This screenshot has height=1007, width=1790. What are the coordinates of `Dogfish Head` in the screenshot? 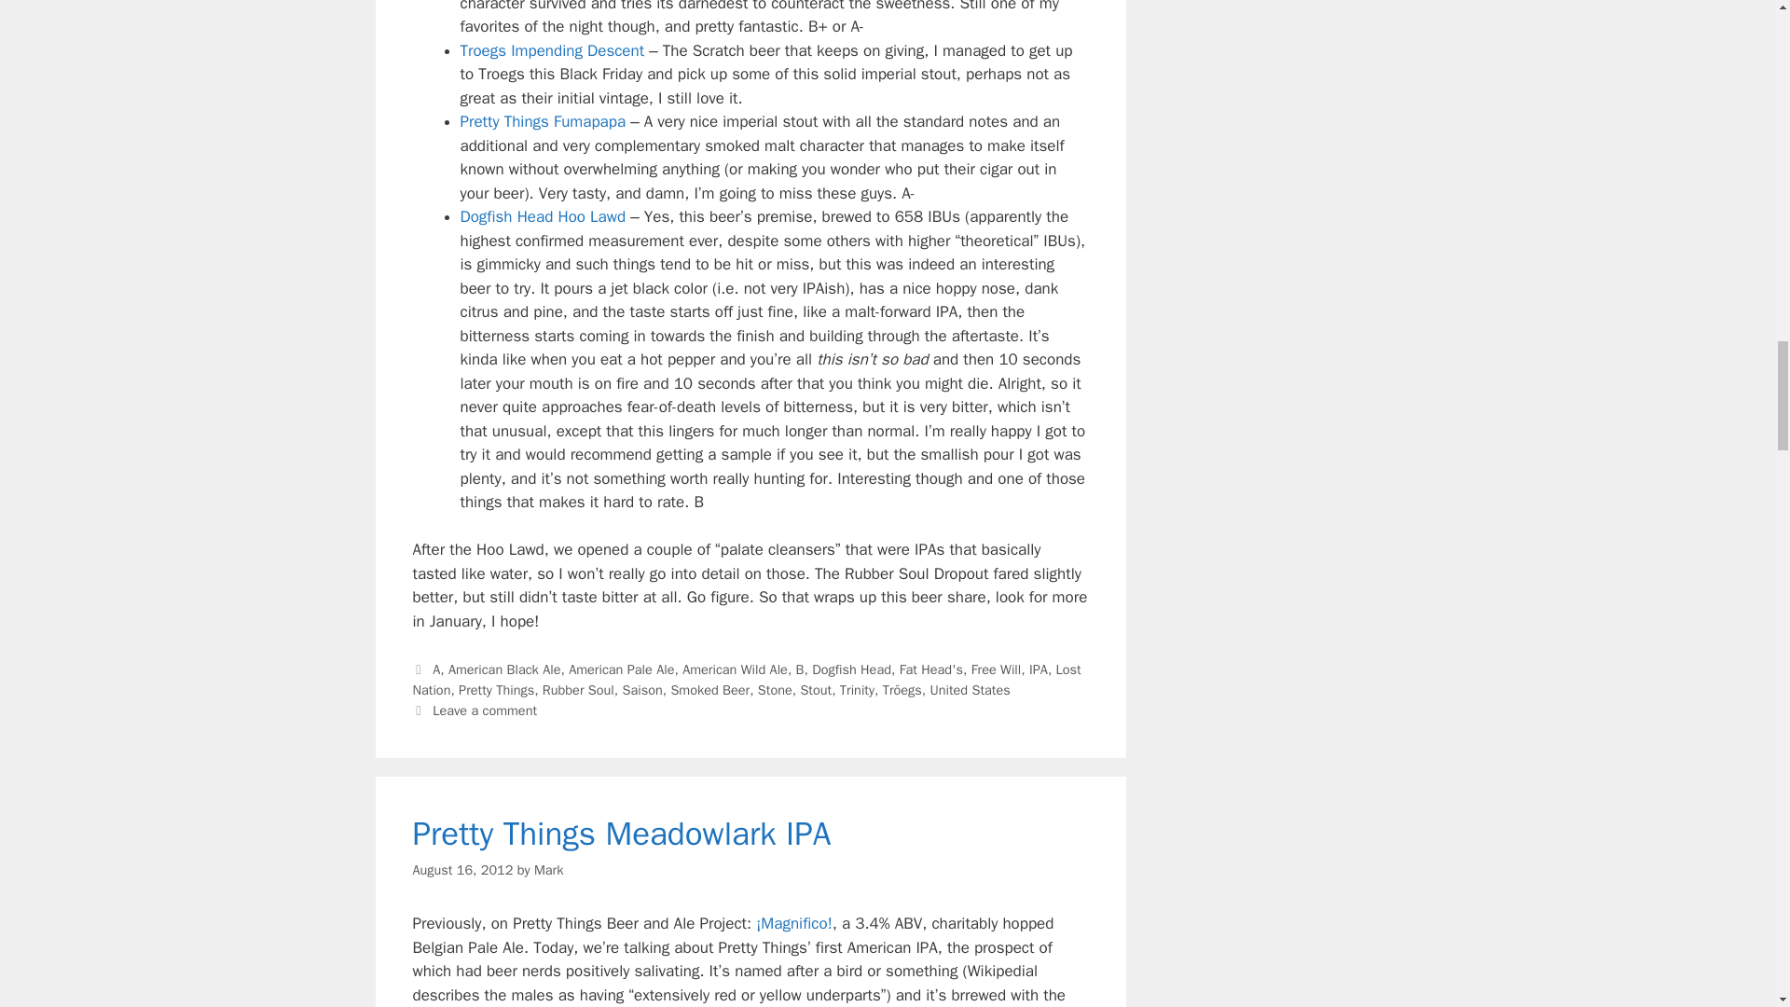 It's located at (852, 669).